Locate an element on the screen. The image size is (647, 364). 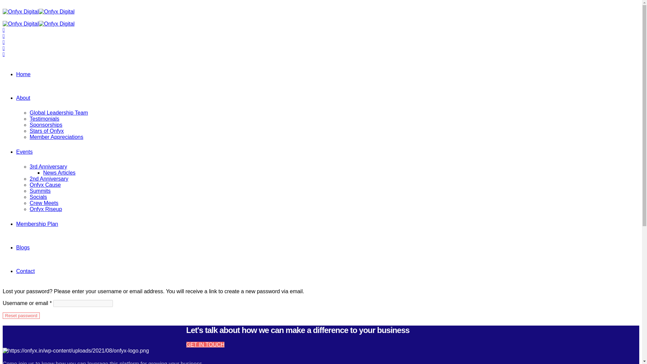
Socials is located at coordinates (38, 197).